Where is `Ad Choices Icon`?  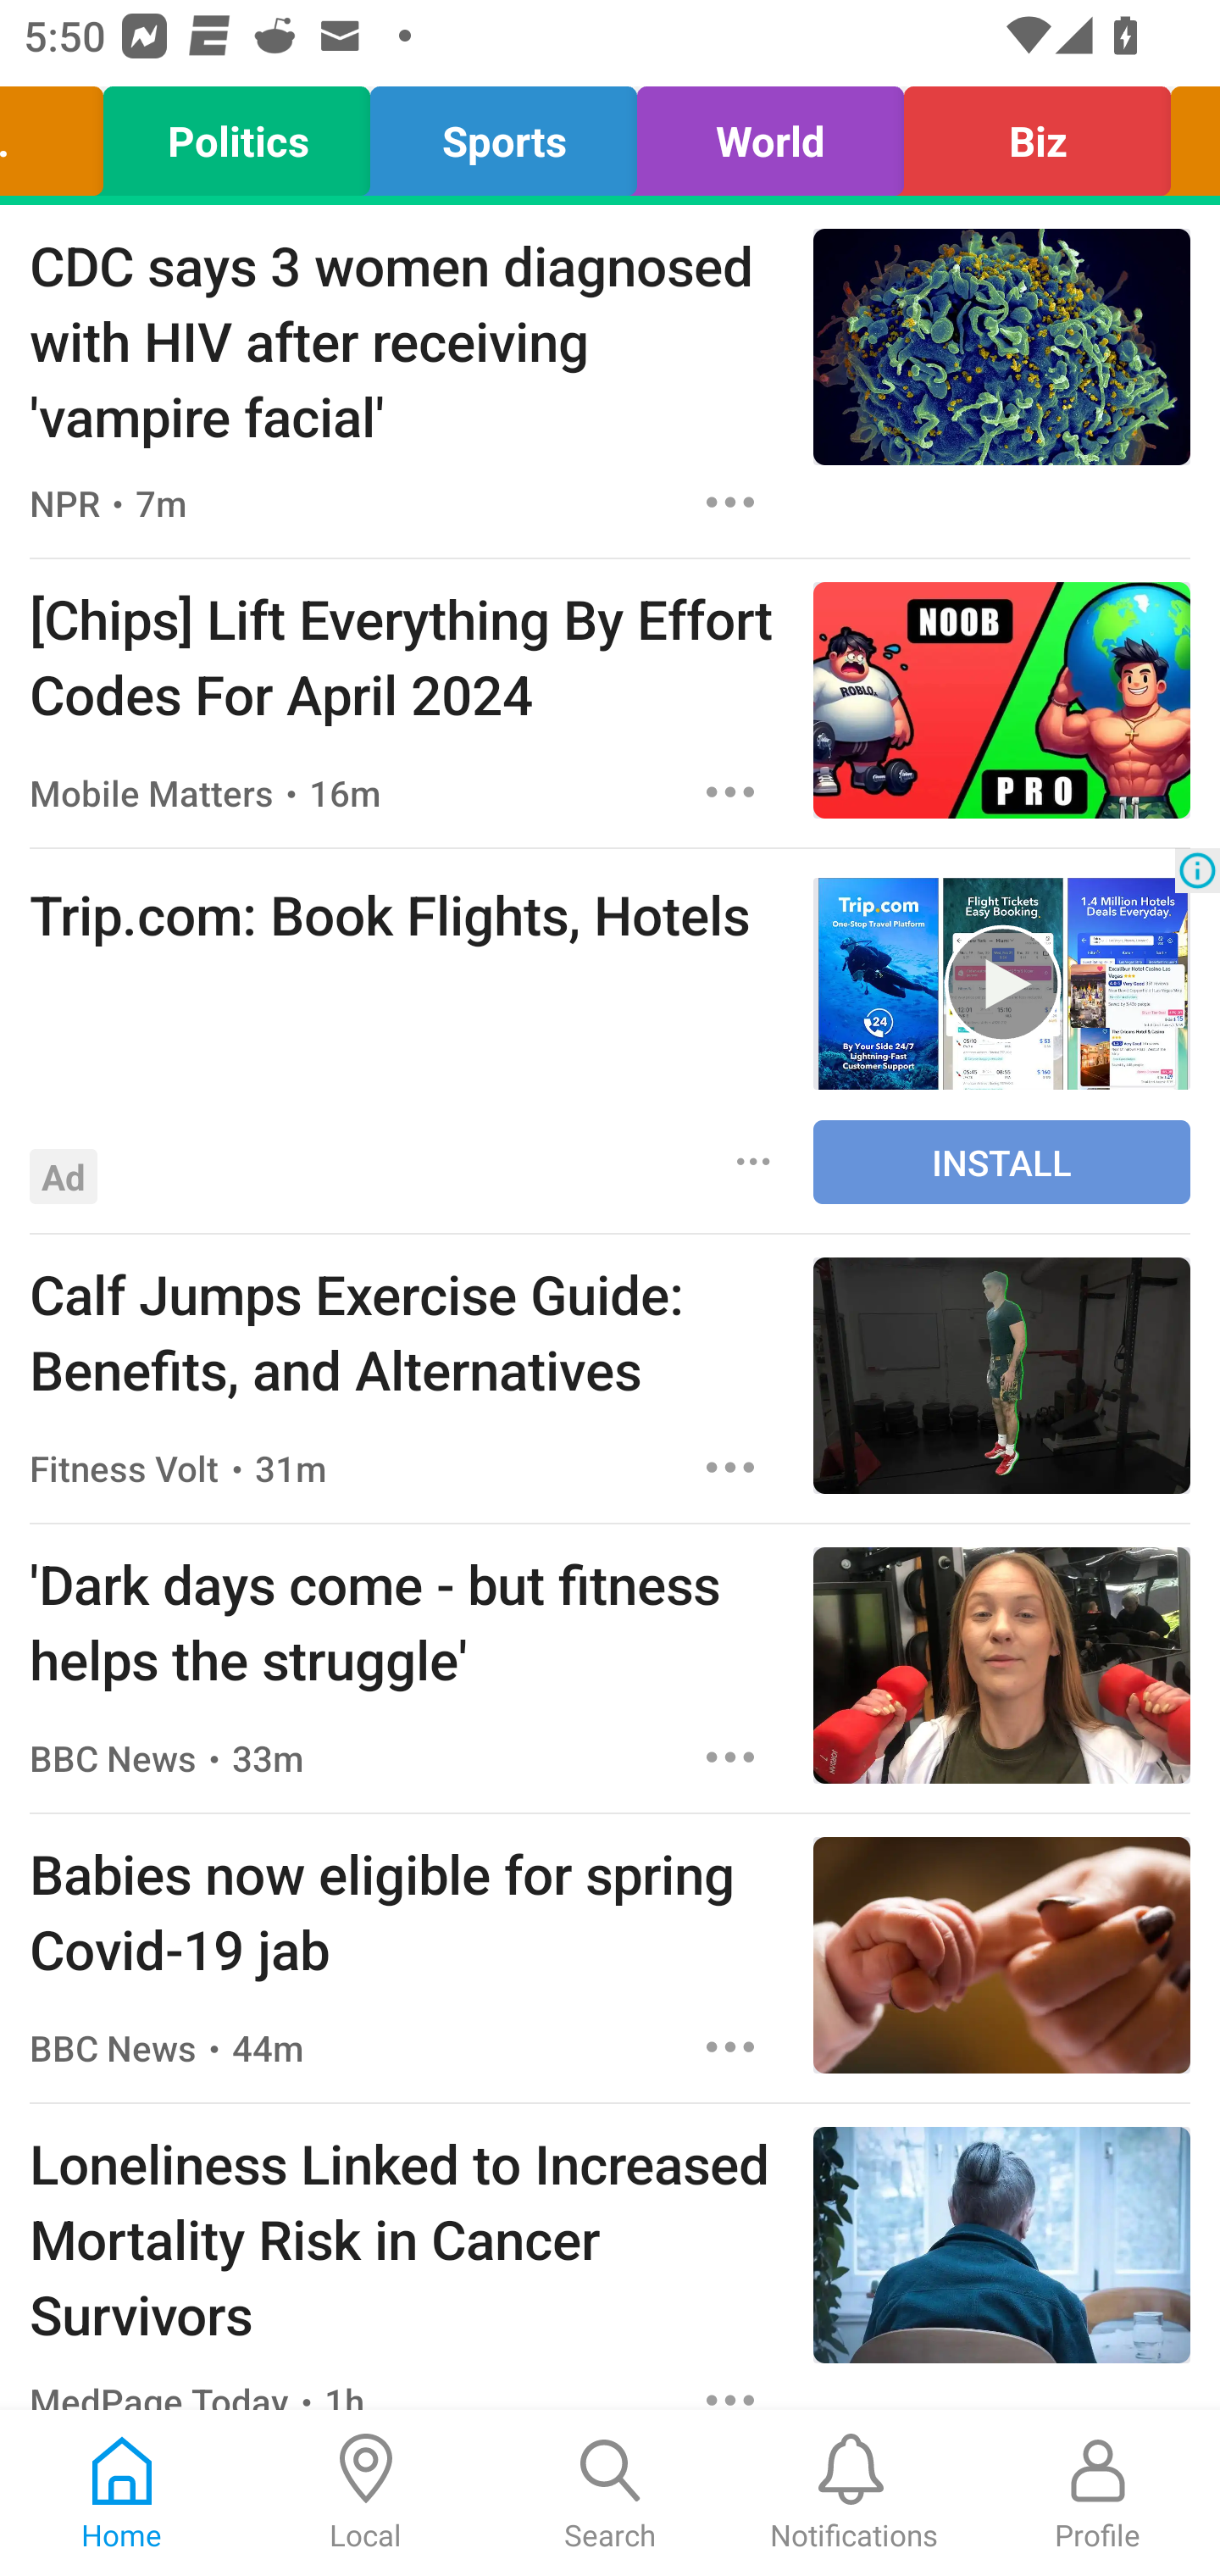 Ad Choices Icon is located at coordinates (1197, 870).